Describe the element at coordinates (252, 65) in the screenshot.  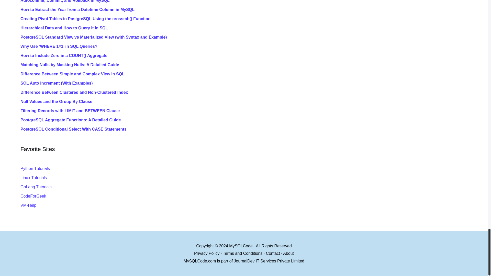
I see `Matching Nulls by Masking Nulls: A Detailed Guide` at that location.